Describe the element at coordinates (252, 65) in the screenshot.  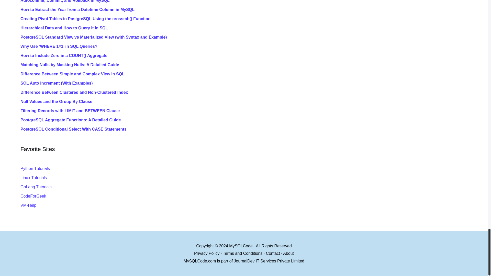
I see `Matching Nulls by Masking Nulls: A Detailed Guide` at that location.